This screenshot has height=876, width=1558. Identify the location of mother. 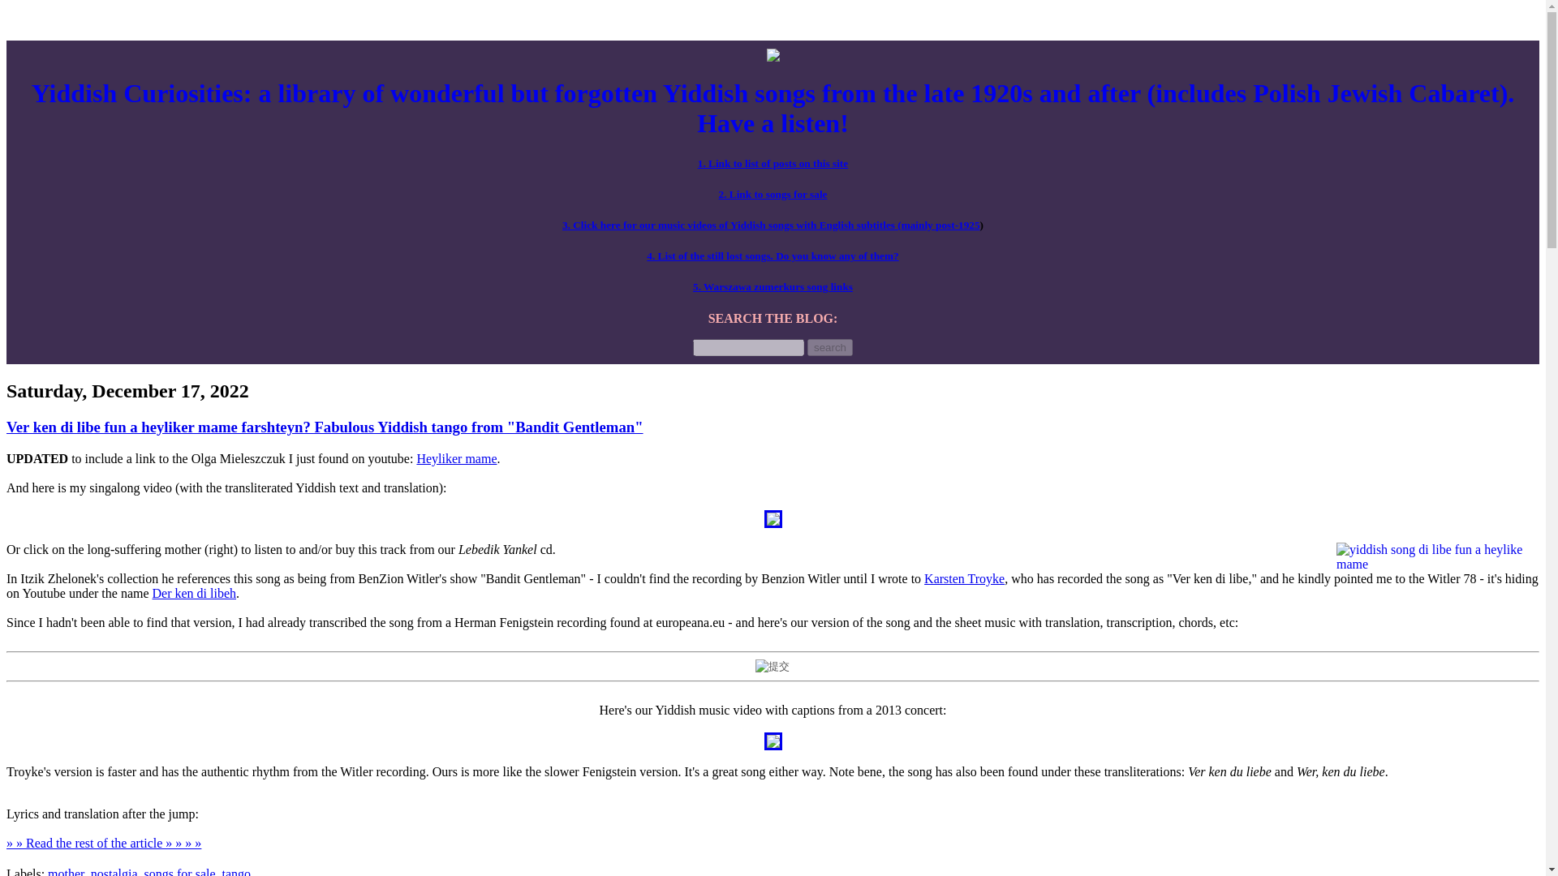
(66, 871).